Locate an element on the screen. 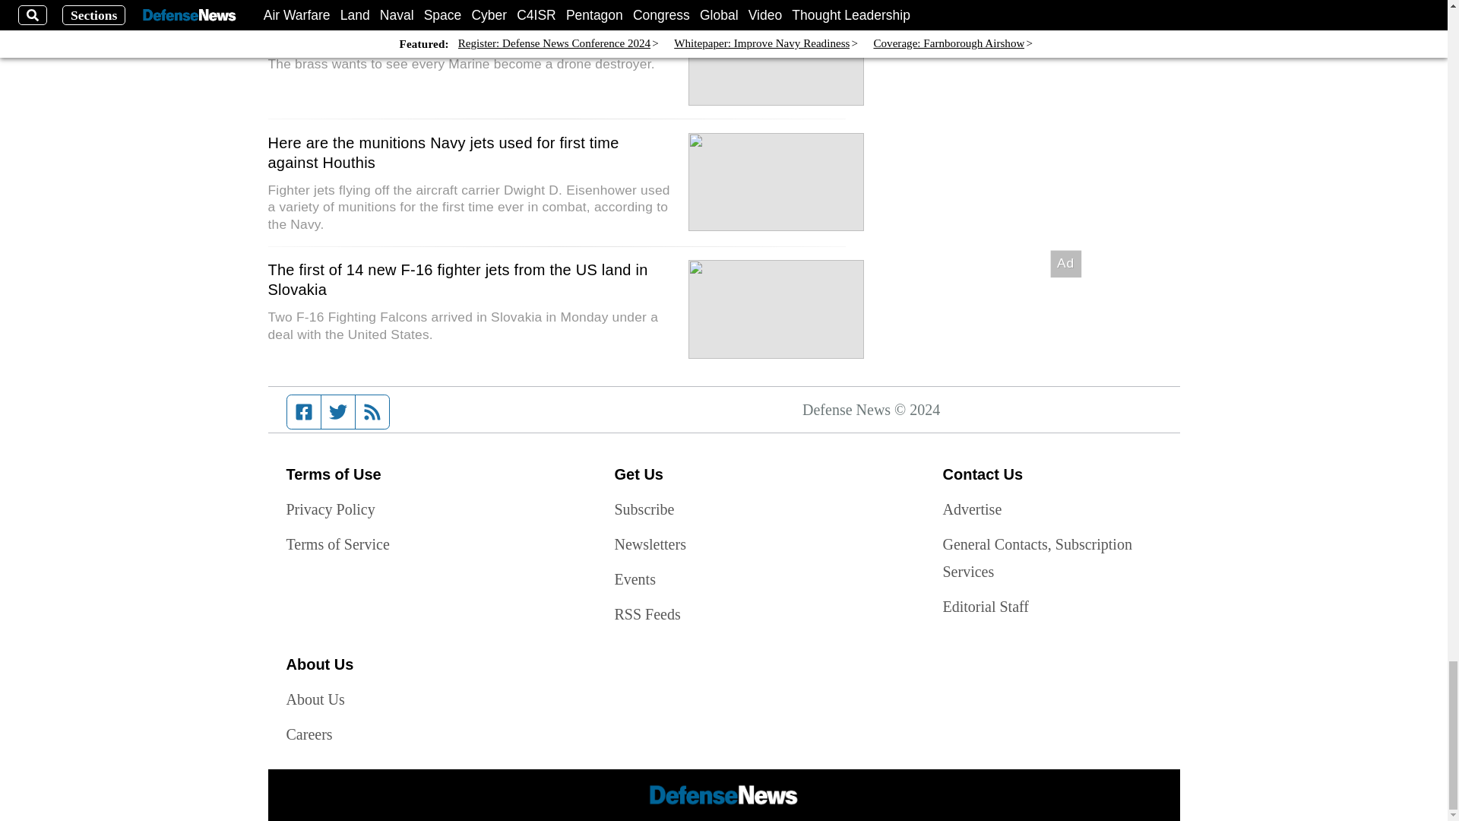  Twitter feed is located at coordinates (337, 411).